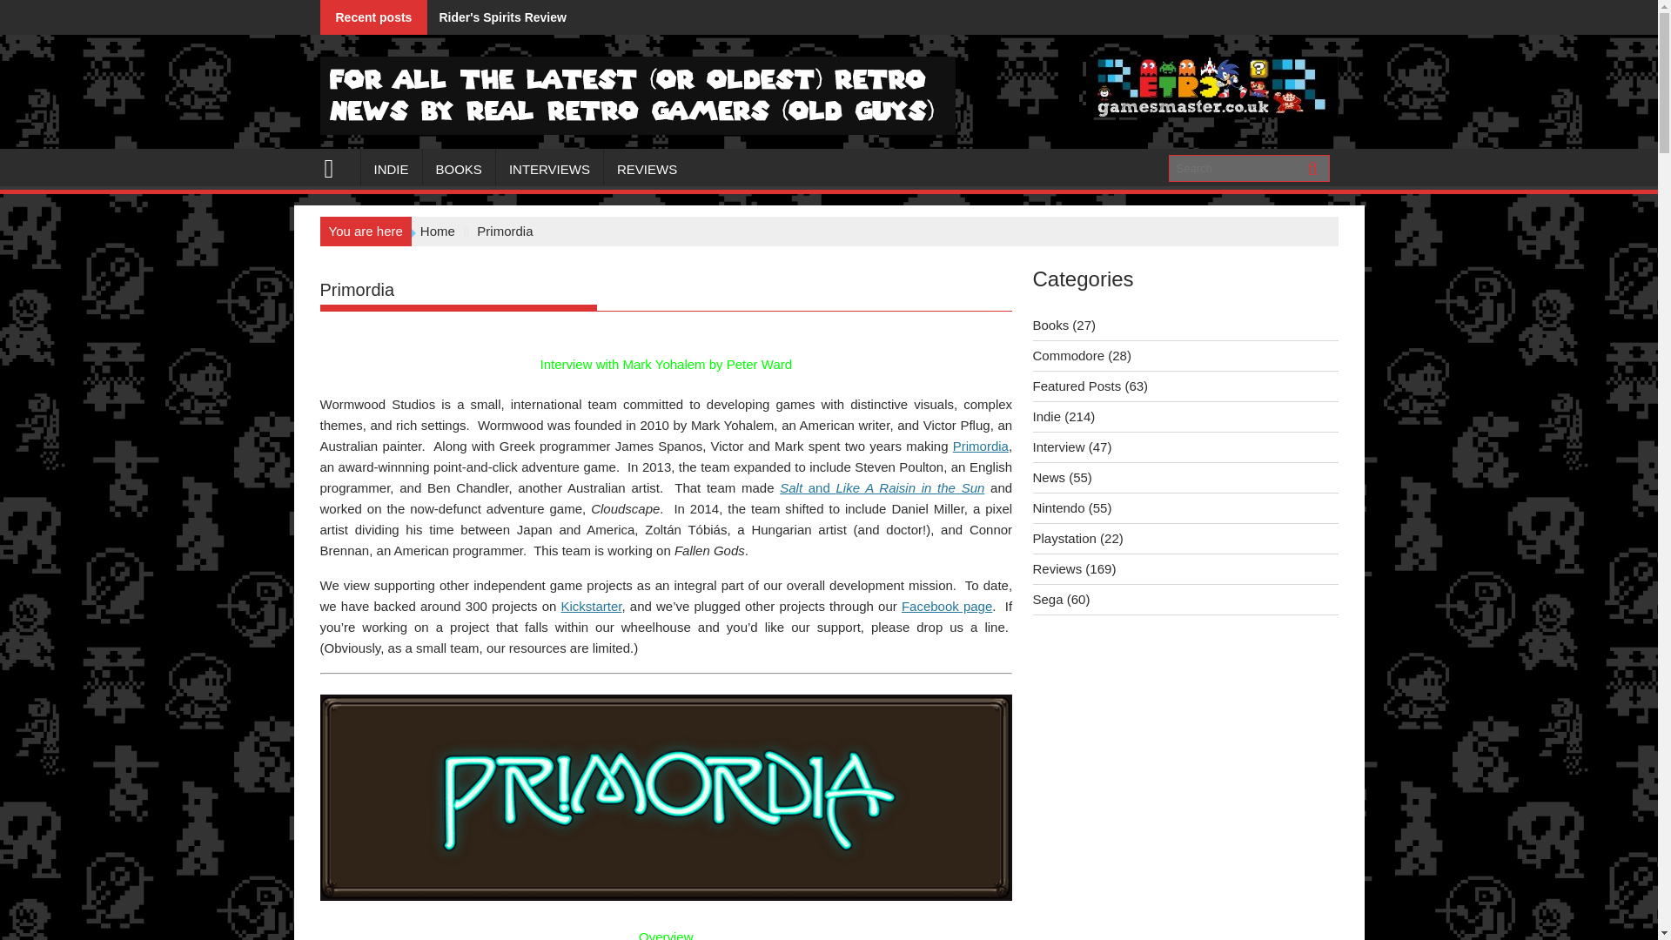 The width and height of the screenshot is (1671, 940). What do you see at coordinates (458, 169) in the screenshot?
I see `BOOKS` at bounding box center [458, 169].